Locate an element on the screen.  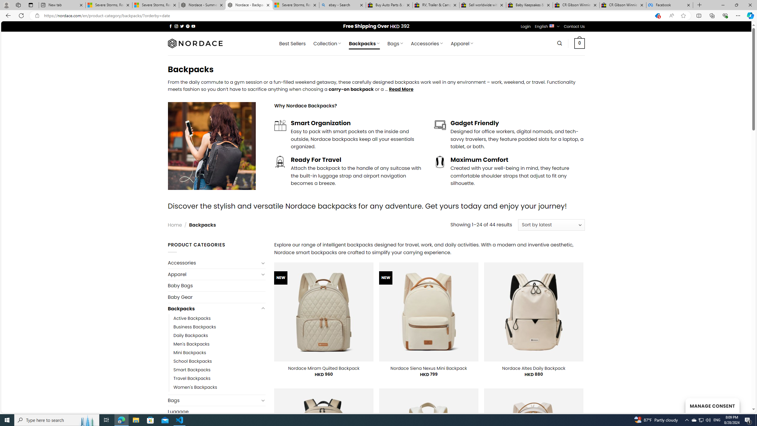
Travel Backpacks is located at coordinates (192, 378).